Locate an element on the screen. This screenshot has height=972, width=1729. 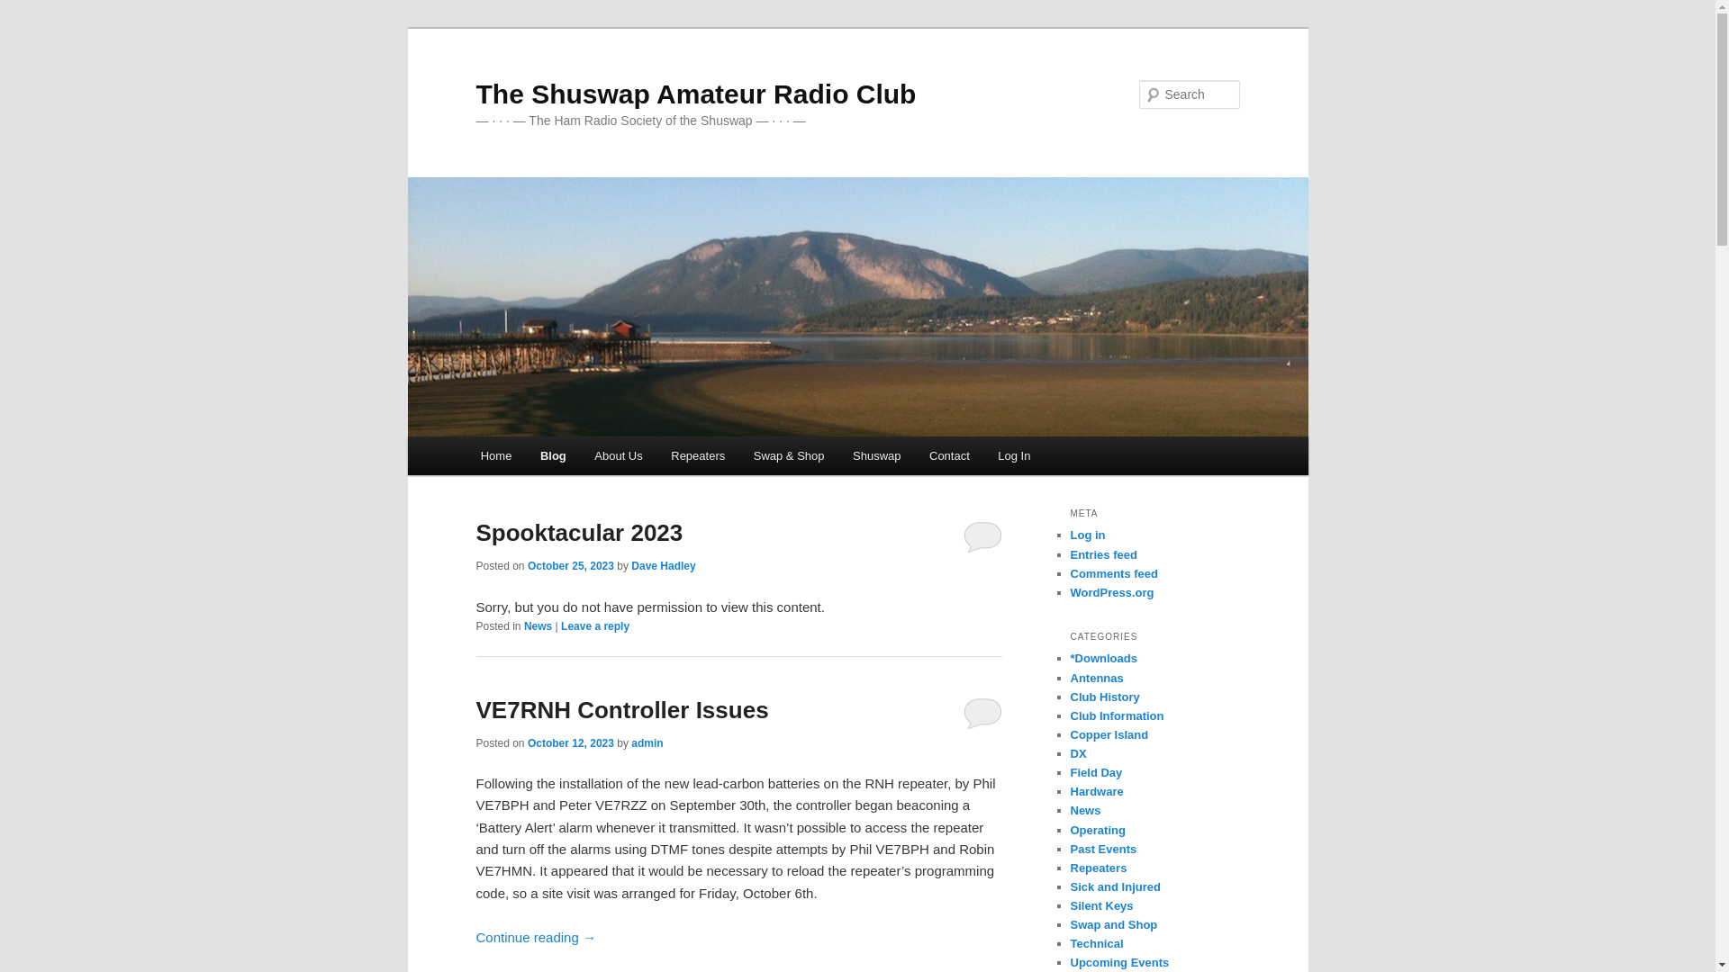
October 12, 2023 is located at coordinates (571, 743).